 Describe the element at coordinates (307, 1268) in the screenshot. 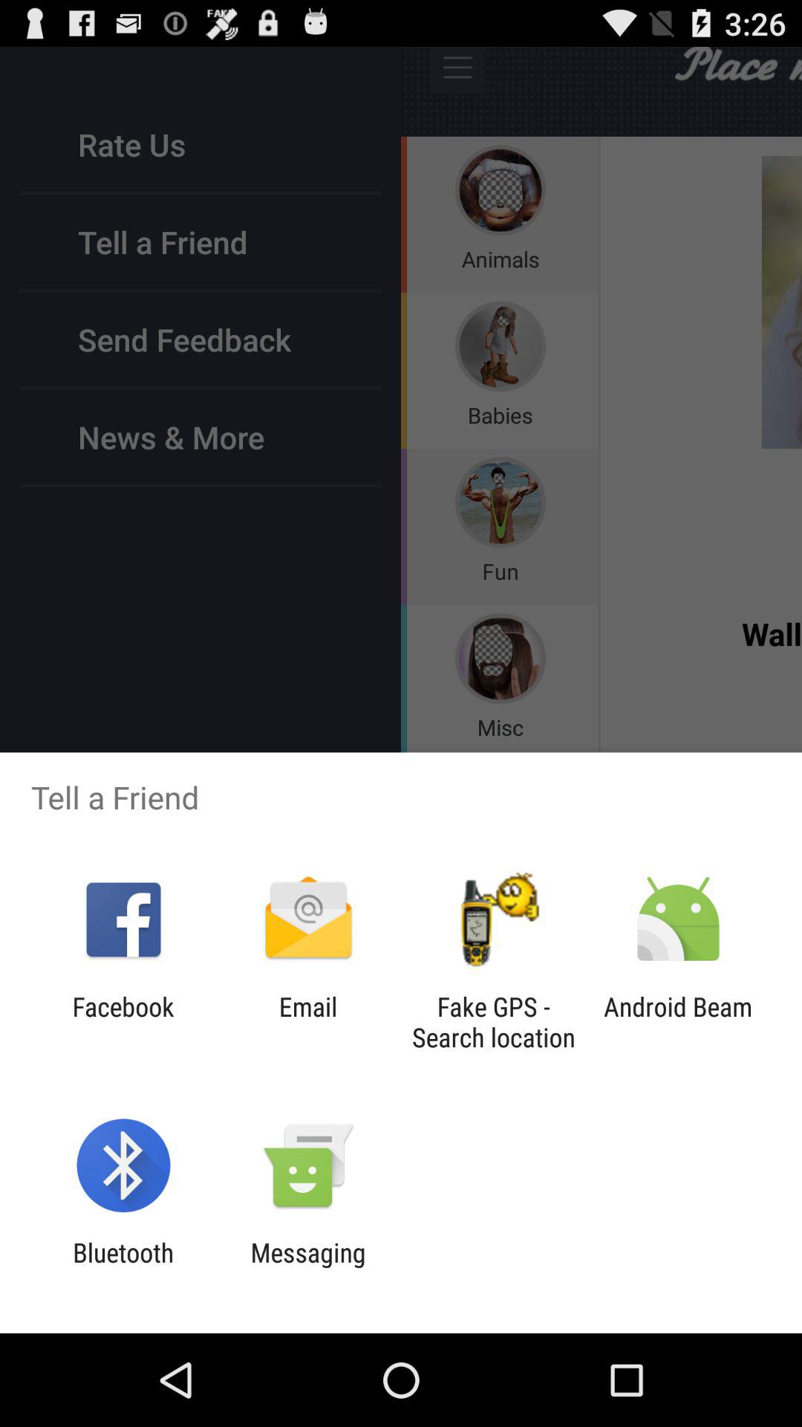

I see `launch the messaging` at that location.